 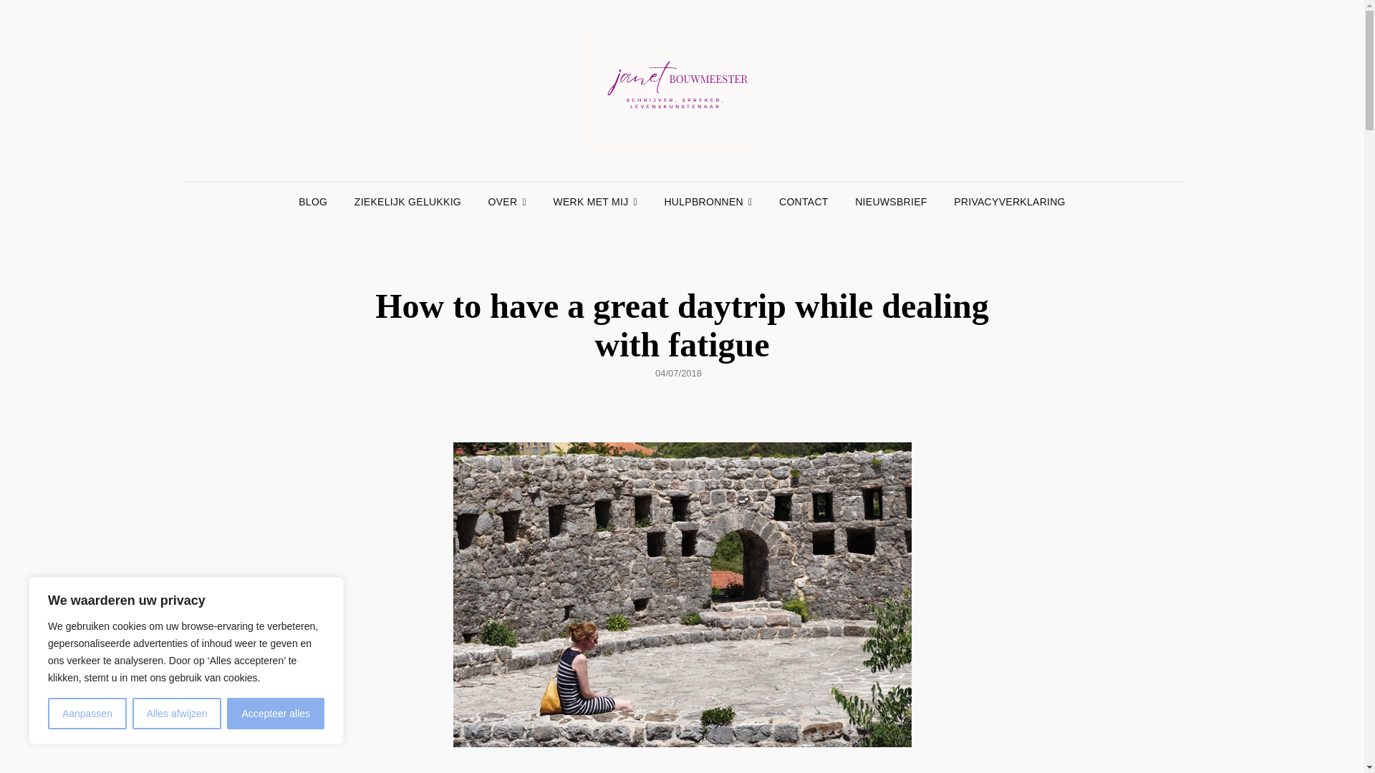 I want to click on CONTACT, so click(x=804, y=201).